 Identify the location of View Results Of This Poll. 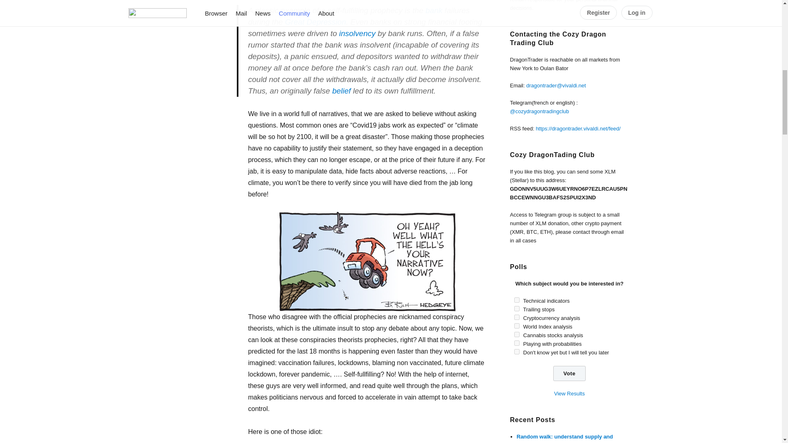
(569, 393).